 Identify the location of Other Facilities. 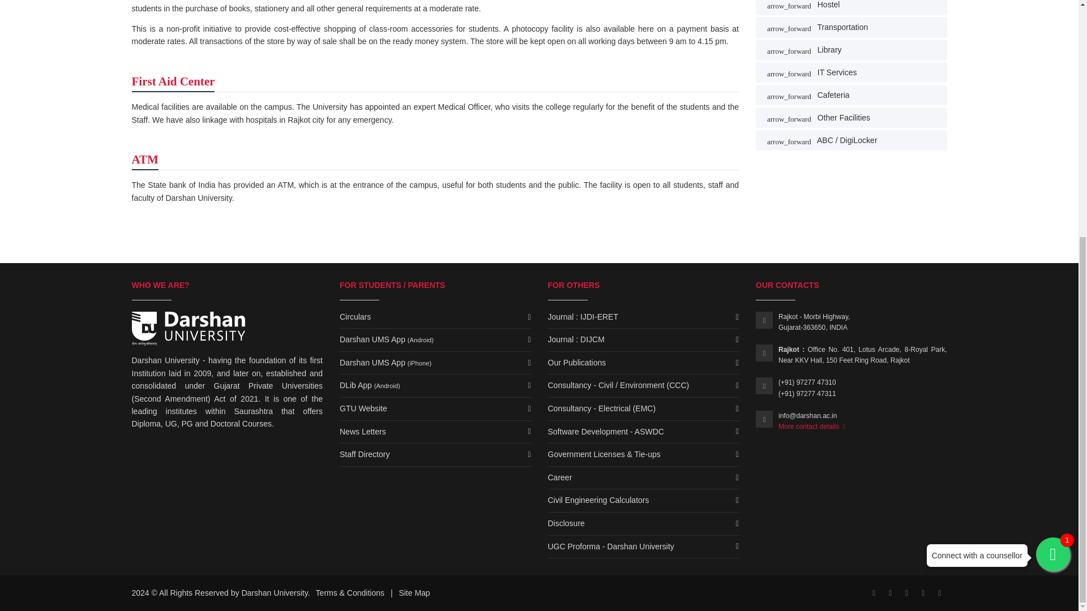
(851, 118).